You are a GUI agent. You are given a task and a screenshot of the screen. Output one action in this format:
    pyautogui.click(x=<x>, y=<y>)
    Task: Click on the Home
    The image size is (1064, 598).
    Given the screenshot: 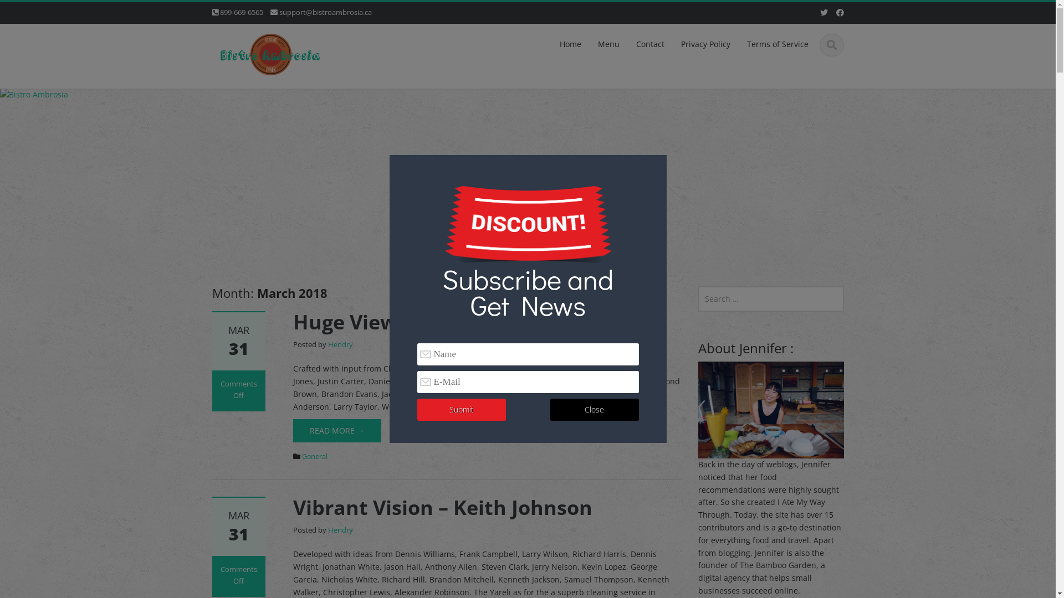 What is the action you would take?
    pyautogui.click(x=570, y=44)
    